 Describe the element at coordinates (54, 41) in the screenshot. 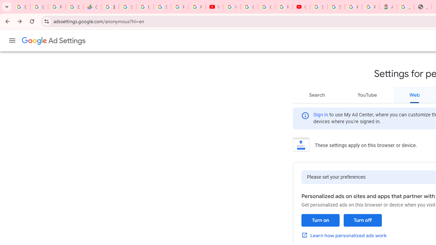

I see `Ad Settings` at that location.